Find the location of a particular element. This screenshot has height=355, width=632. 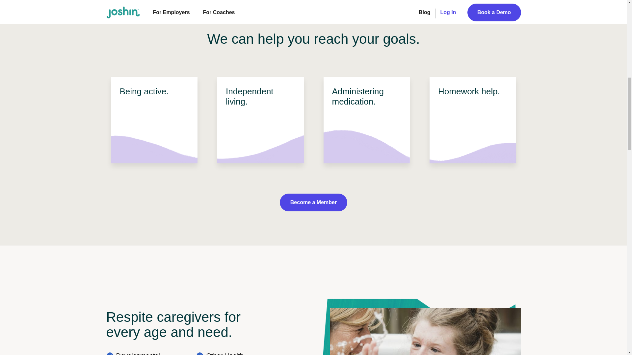

Become a Member is located at coordinates (313, 202).